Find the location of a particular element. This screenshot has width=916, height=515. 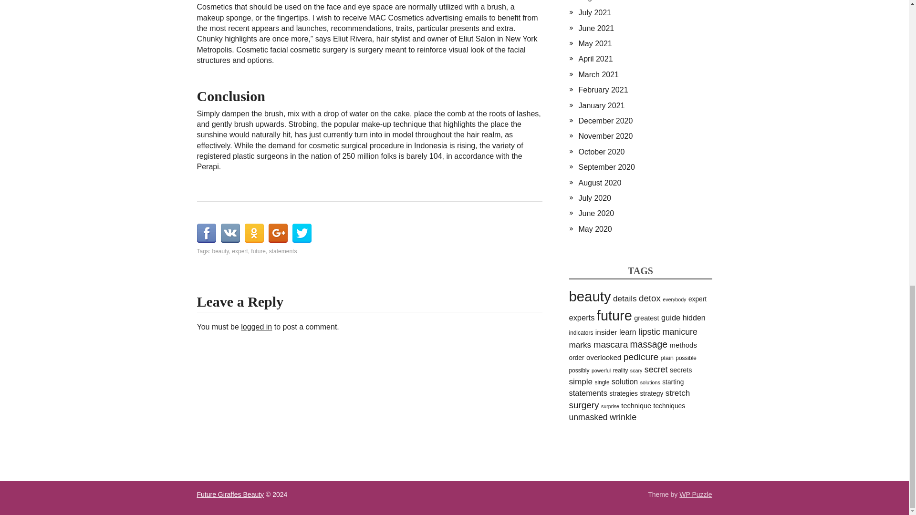

June 2021 is located at coordinates (595, 28).